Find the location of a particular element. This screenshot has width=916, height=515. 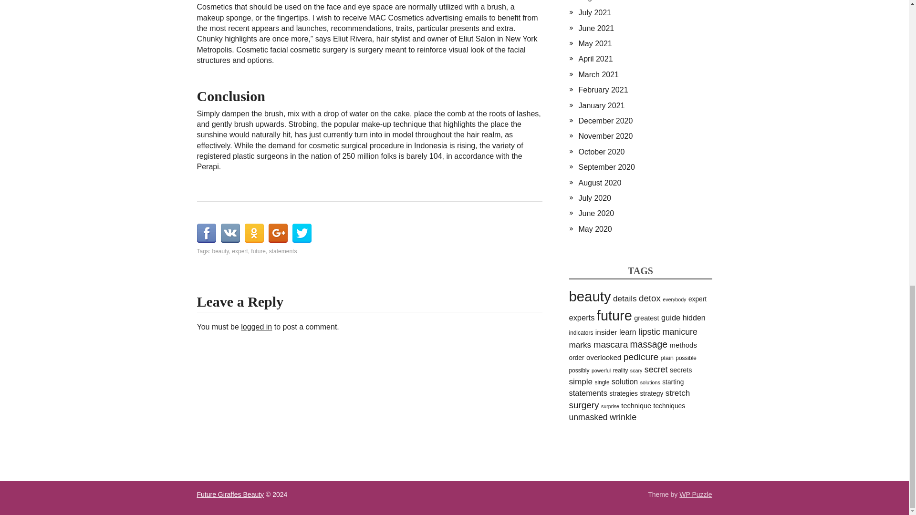

June 2021 is located at coordinates (595, 28).